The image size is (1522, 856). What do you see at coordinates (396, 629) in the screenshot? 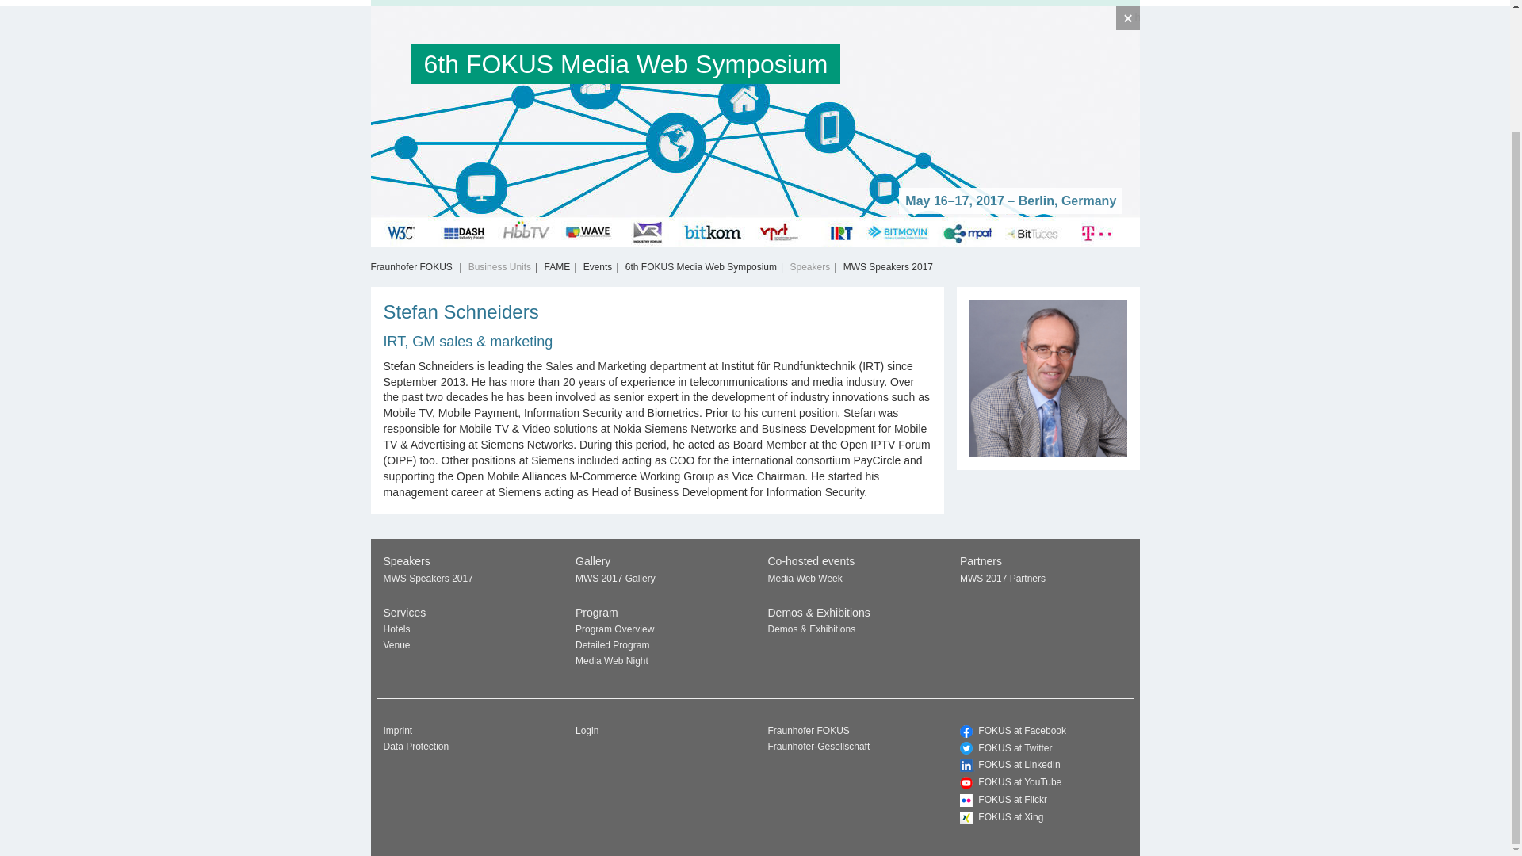
I see `Hotels` at bounding box center [396, 629].